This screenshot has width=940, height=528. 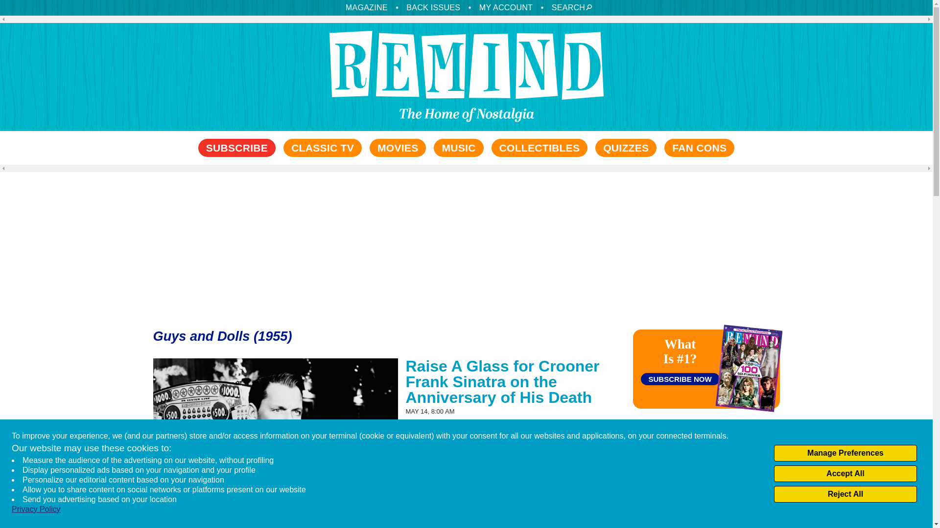 What do you see at coordinates (699, 148) in the screenshot?
I see `FAN CONS` at bounding box center [699, 148].